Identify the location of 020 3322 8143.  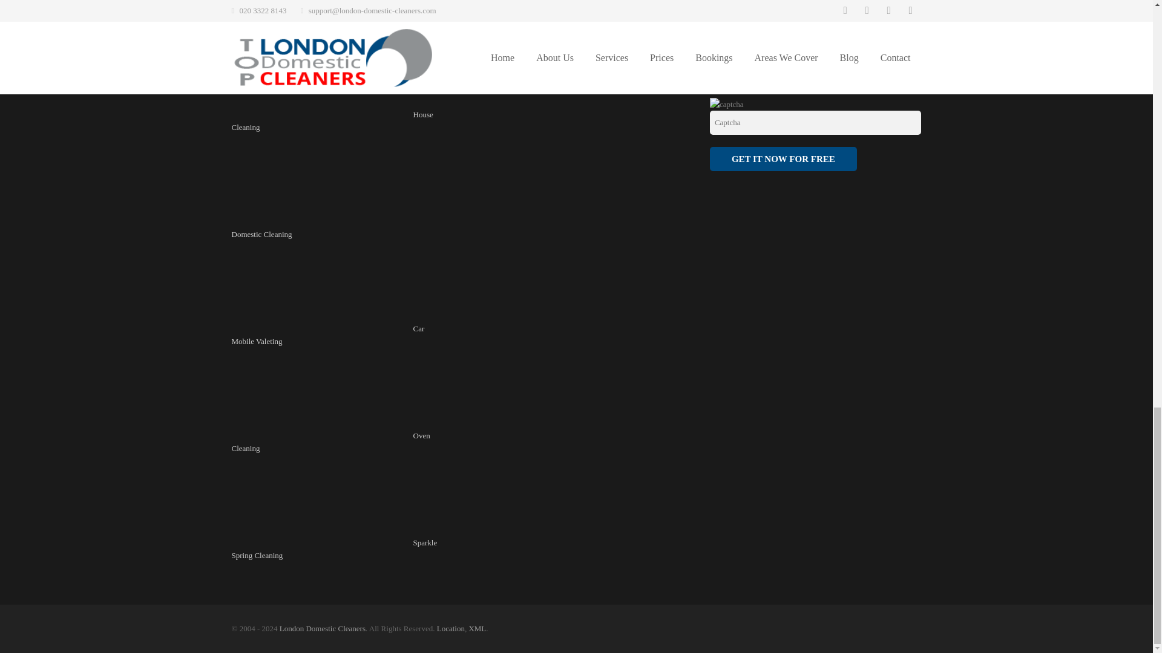
(508, 3).